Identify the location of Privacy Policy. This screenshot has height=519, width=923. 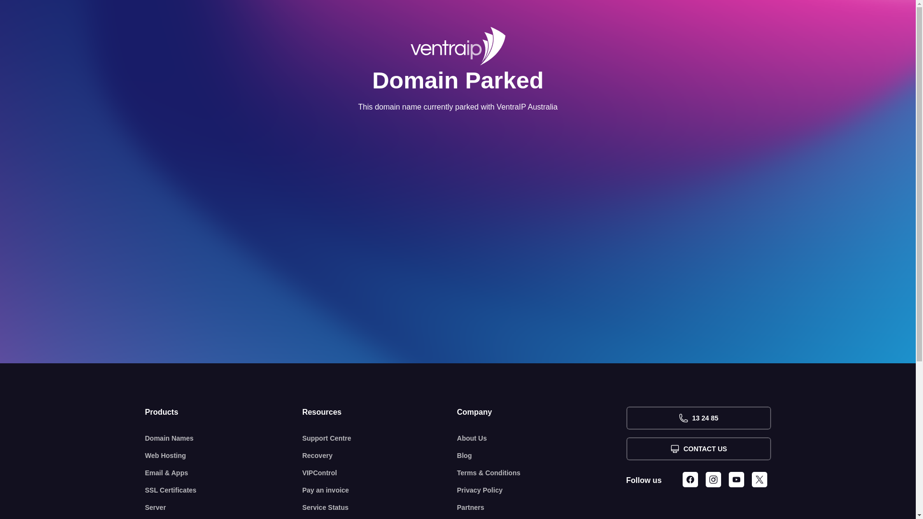
(542, 490).